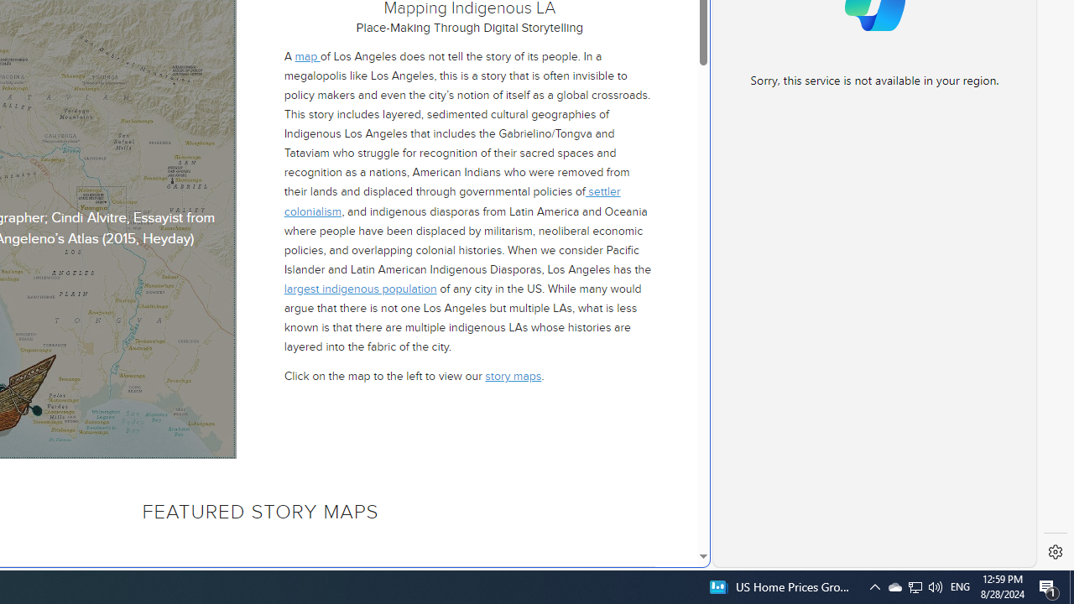 The image size is (1074, 604). I want to click on Settings, so click(1056, 552).